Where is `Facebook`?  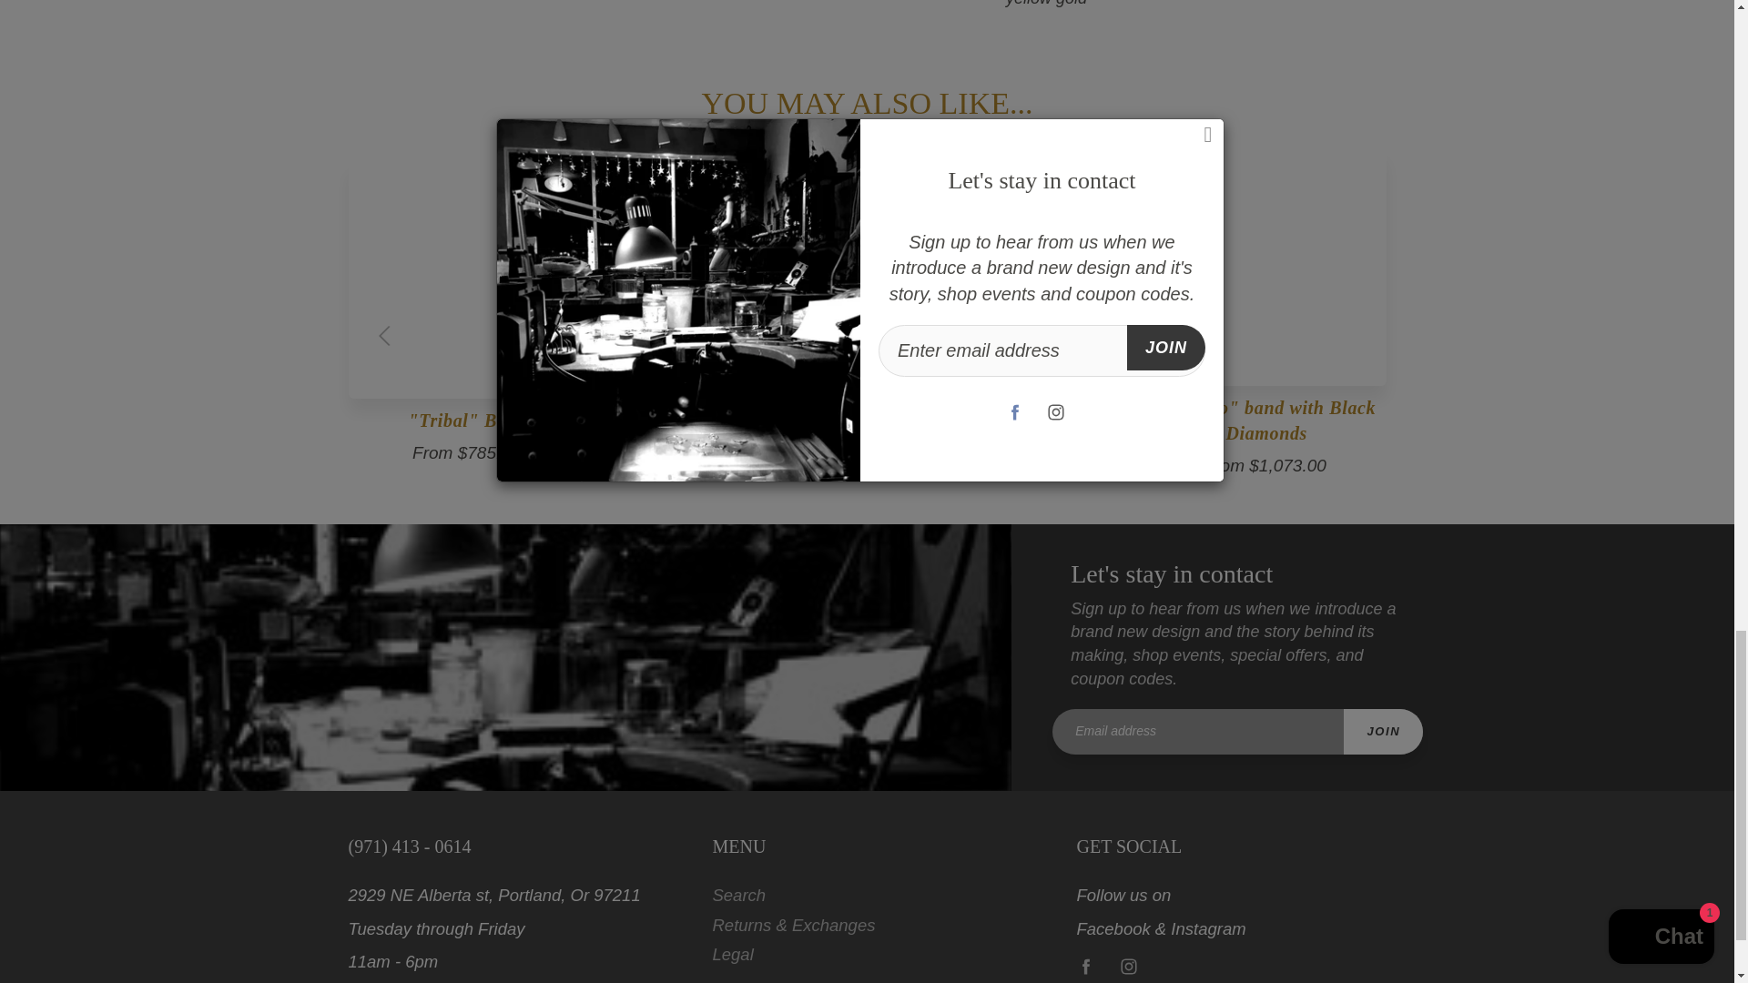
Facebook is located at coordinates (1085, 966).